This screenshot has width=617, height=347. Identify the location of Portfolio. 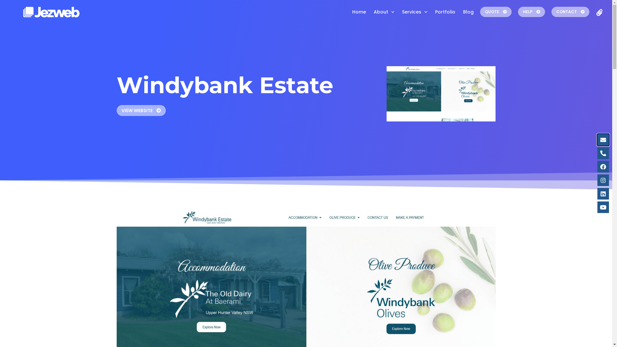
(445, 12).